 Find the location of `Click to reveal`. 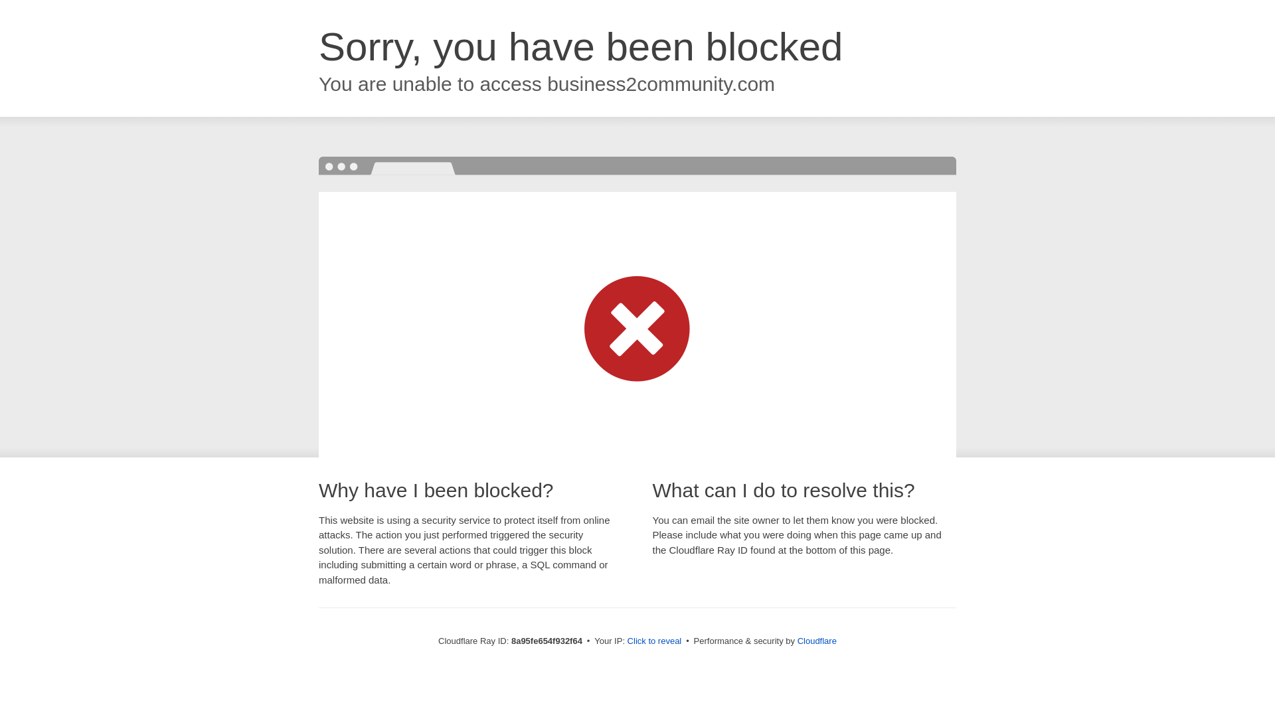

Click to reveal is located at coordinates (655, 641).